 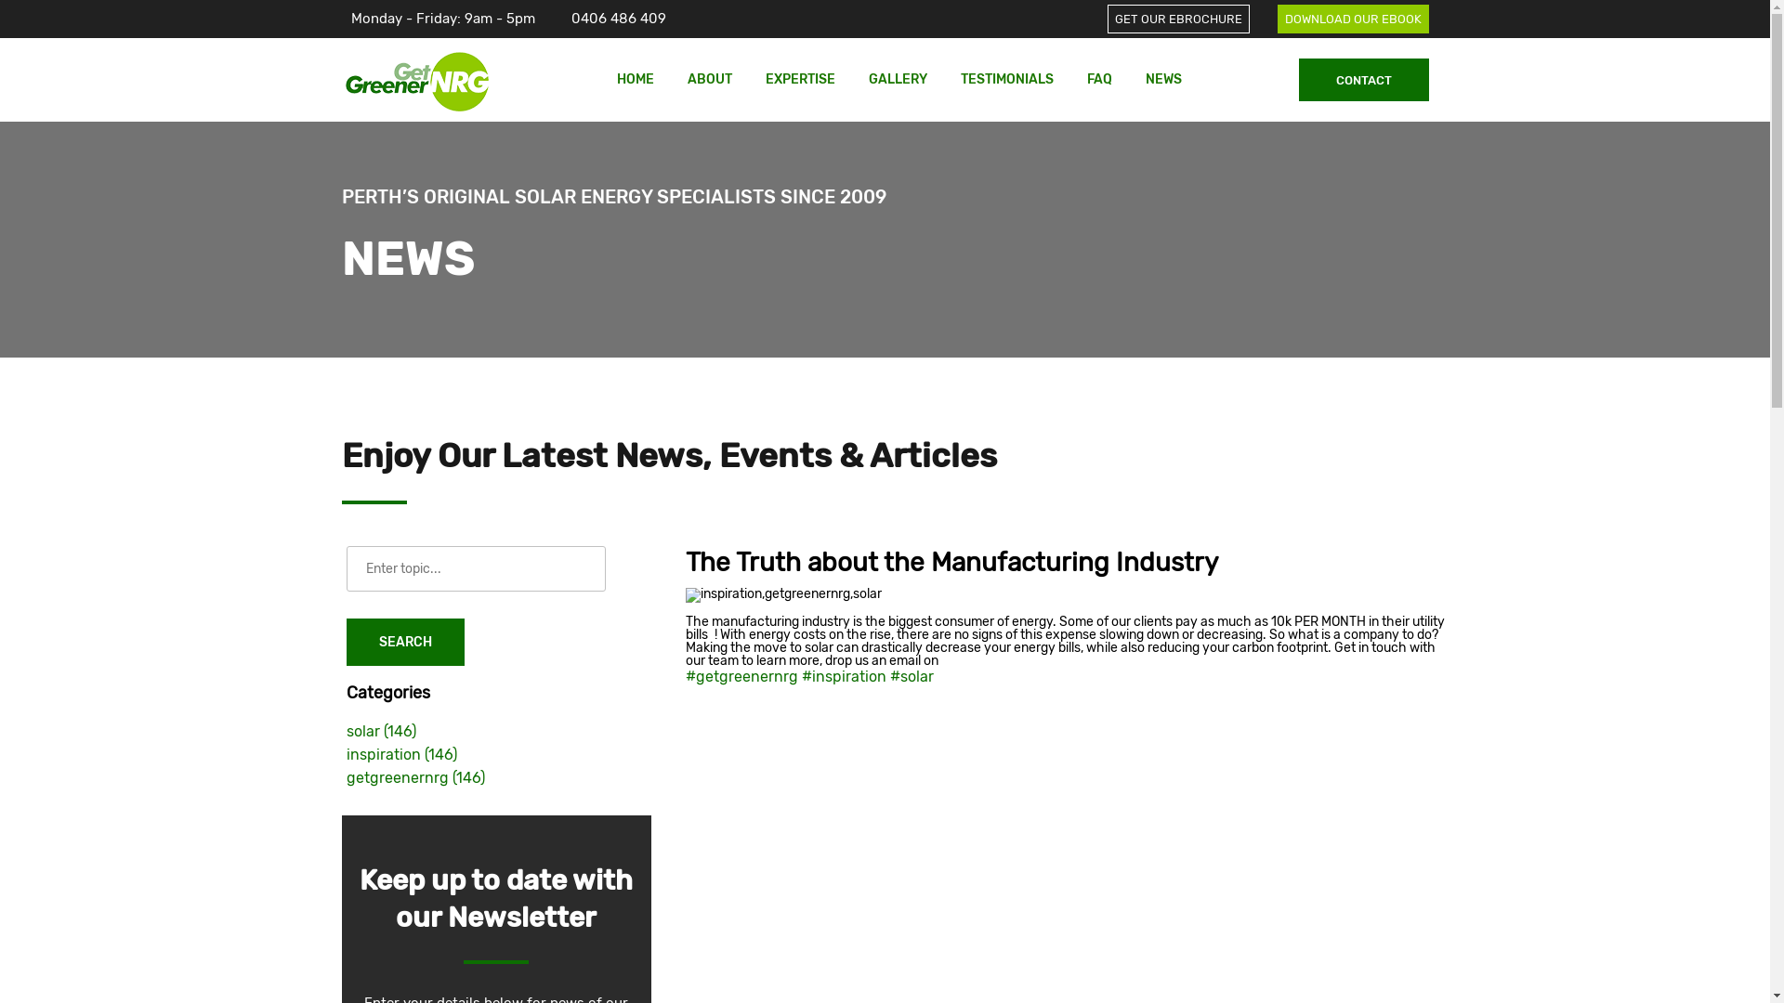 I want to click on DOWNLOAD OUR EBOOK, so click(x=1353, y=19).